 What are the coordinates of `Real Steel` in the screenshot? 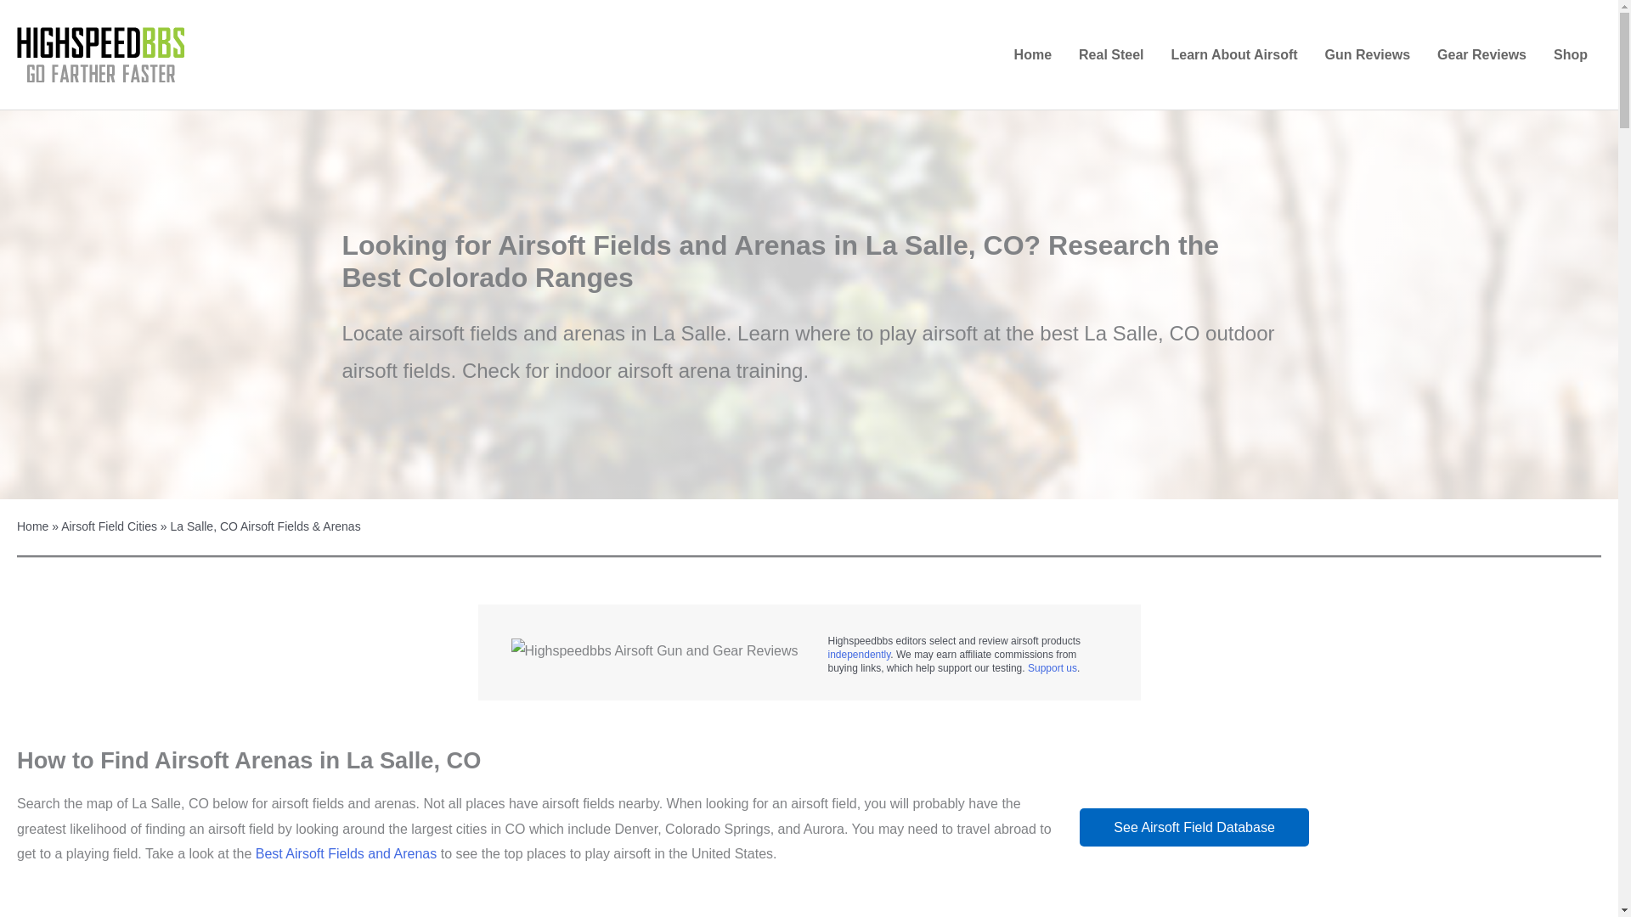 It's located at (1110, 55).